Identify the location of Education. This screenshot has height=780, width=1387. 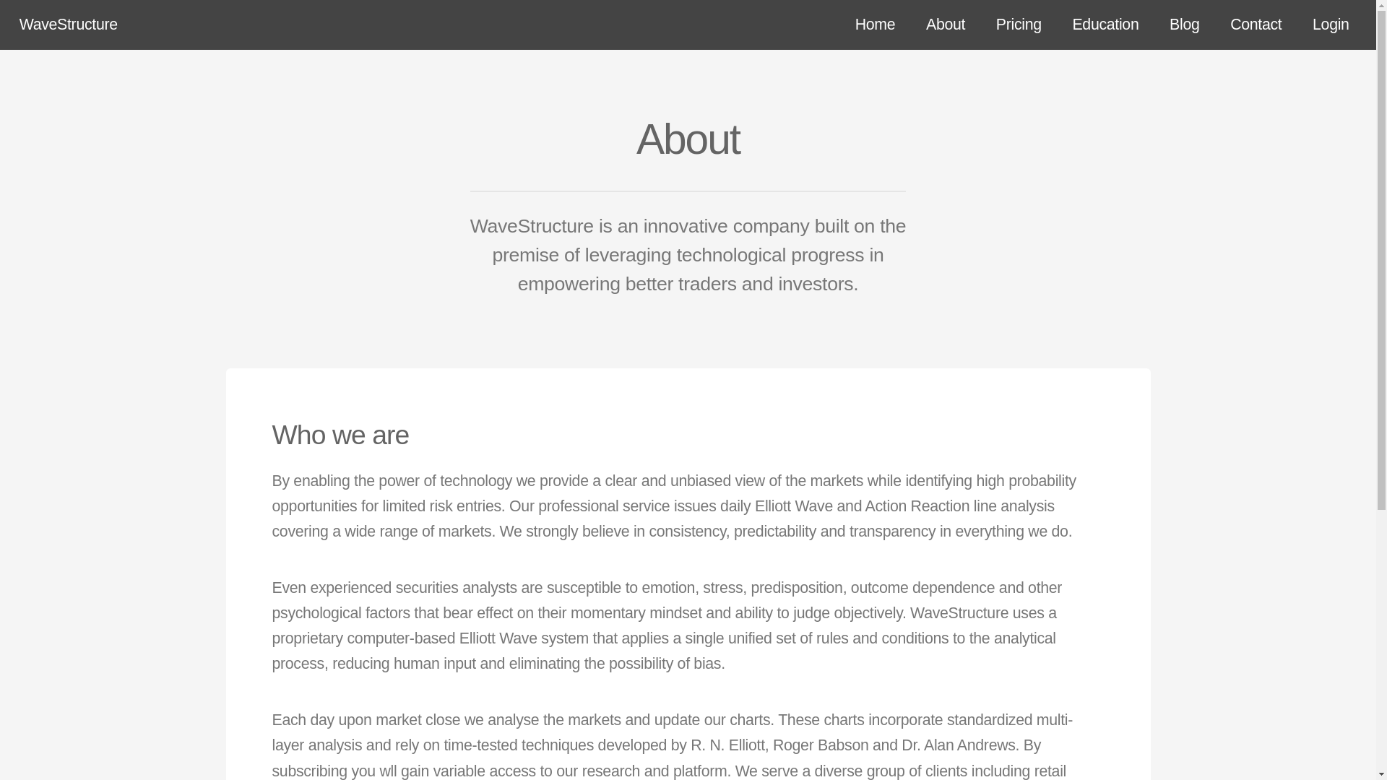
(1105, 26).